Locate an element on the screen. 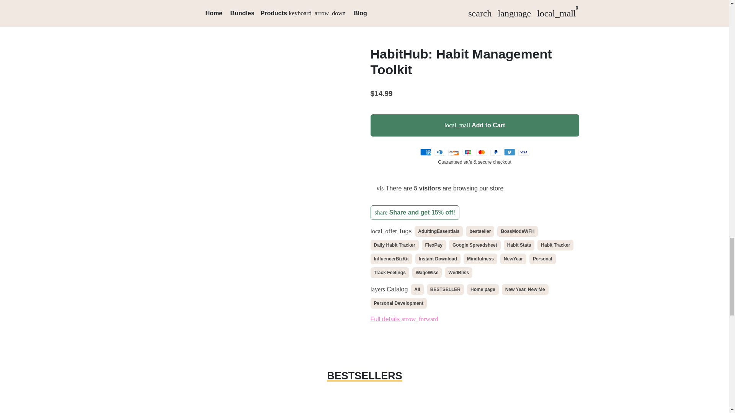  Mastercard is located at coordinates (482, 152).